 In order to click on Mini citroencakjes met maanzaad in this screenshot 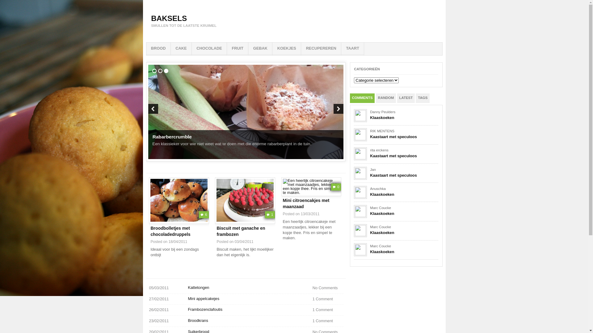, I will do `click(311, 203)`.